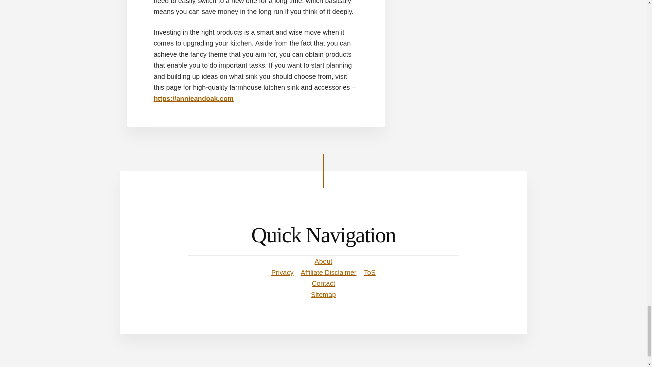  What do you see at coordinates (323, 261) in the screenshot?
I see `About` at bounding box center [323, 261].